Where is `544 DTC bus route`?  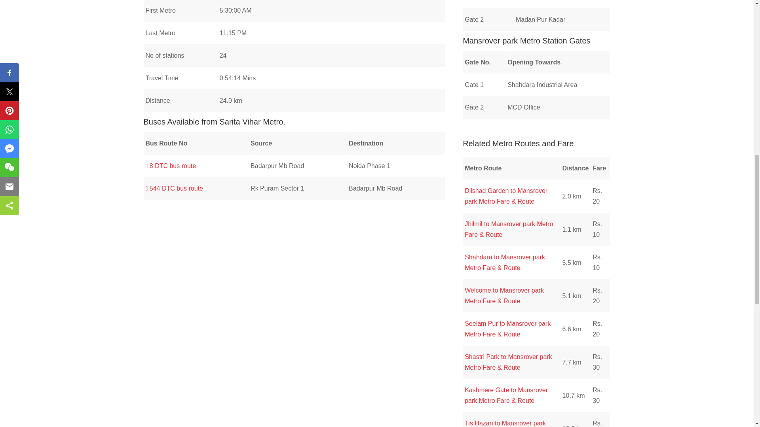 544 DTC bus route is located at coordinates (174, 188).